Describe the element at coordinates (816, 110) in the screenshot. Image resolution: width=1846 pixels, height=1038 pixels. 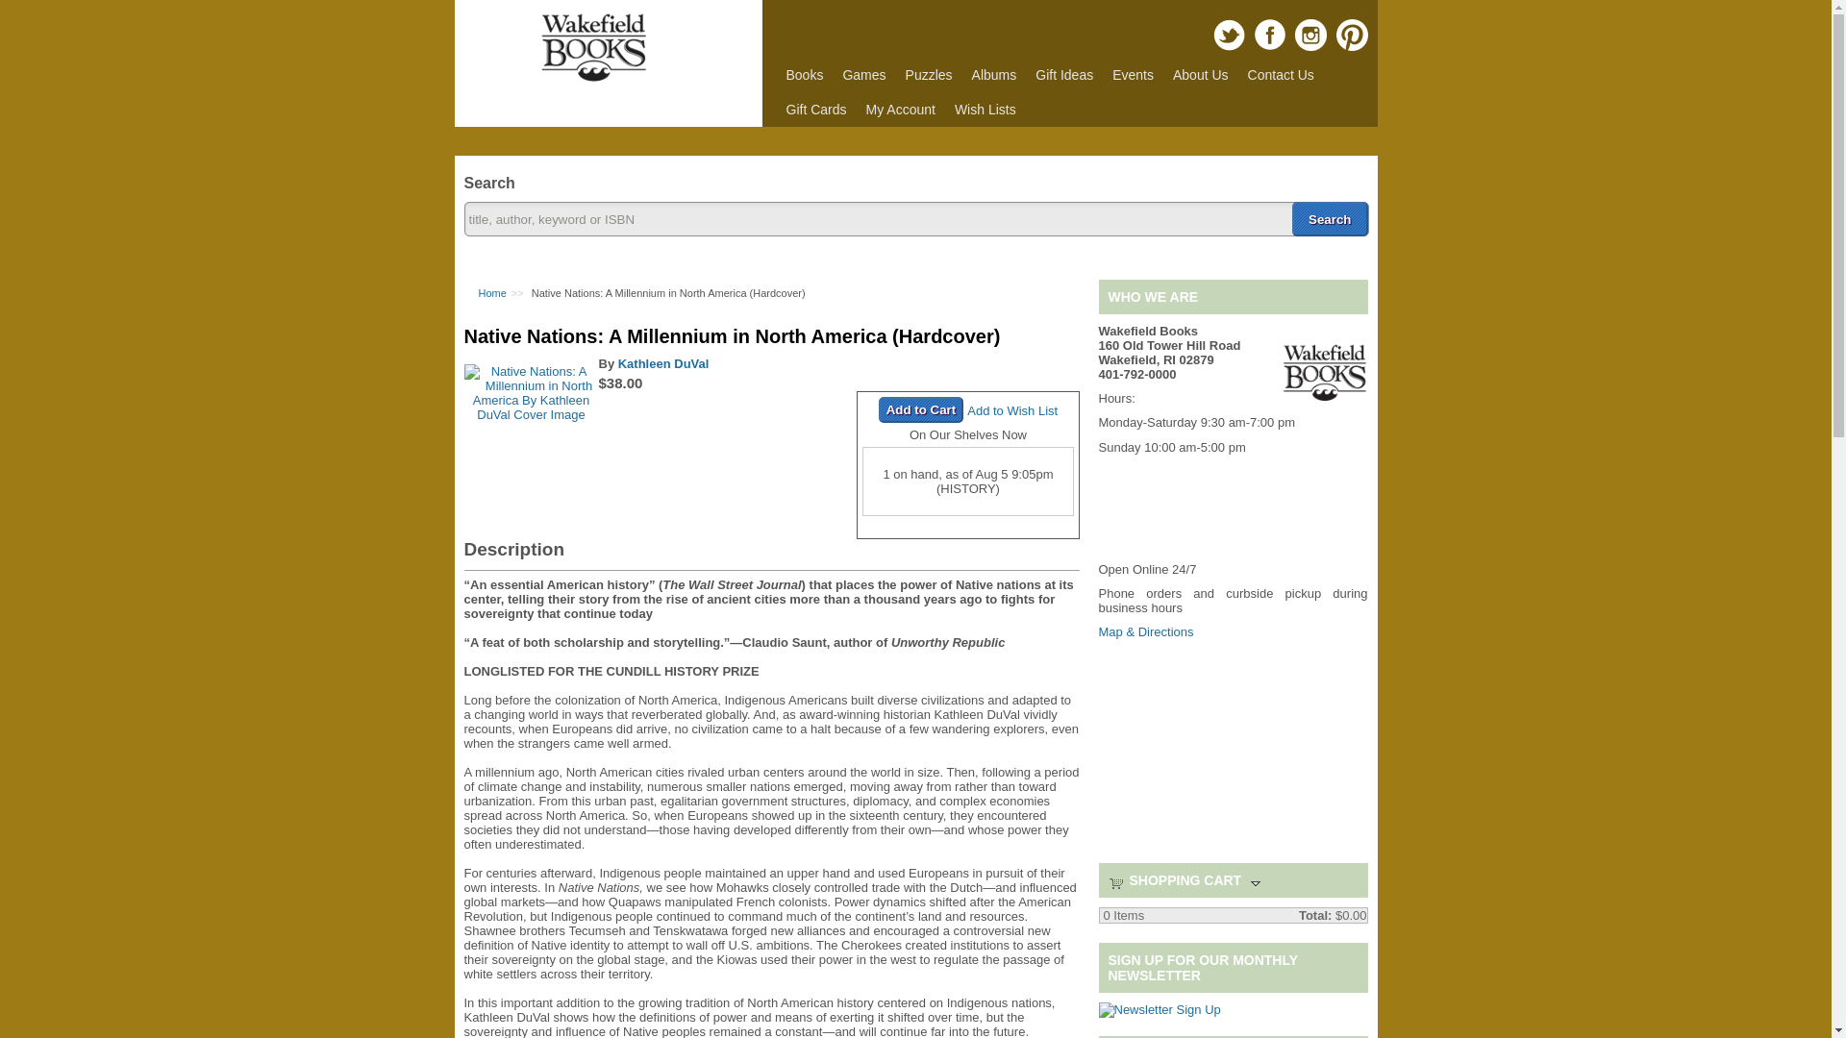
I see `Gift Cards` at that location.